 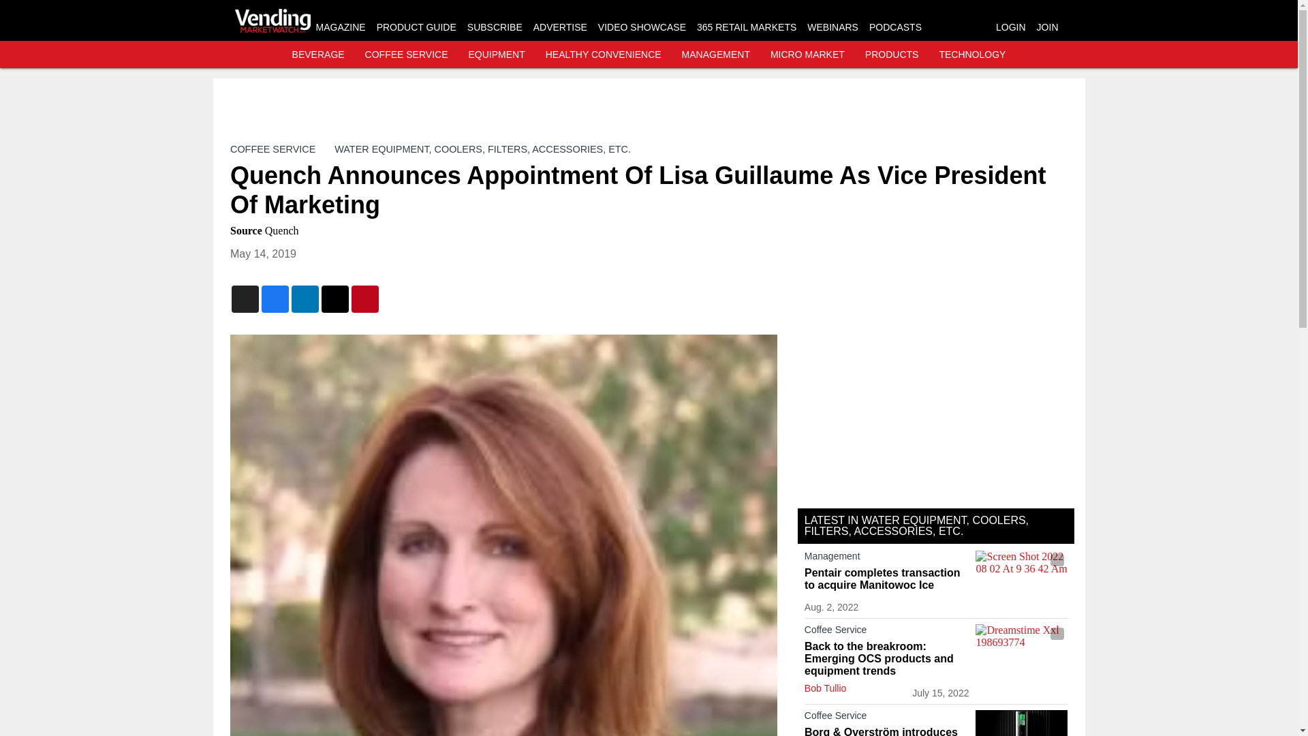 What do you see at coordinates (406, 55) in the screenshot?
I see `COFFEE SERVICE` at bounding box center [406, 55].